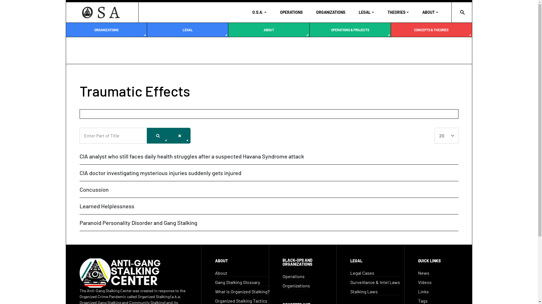 The image size is (542, 304). I want to click on Search, so click(158, 136).